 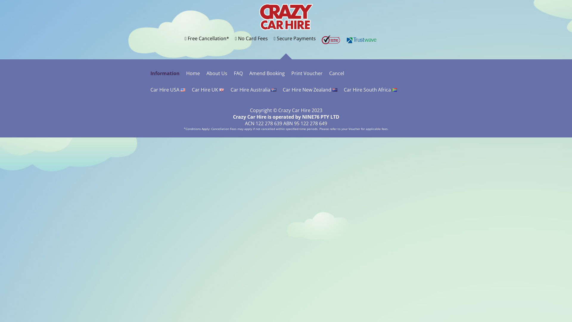 What do you see at coordinates (267, 73) in the screenshot?
I see `Amend Booking` at bounding box center [267, 73].